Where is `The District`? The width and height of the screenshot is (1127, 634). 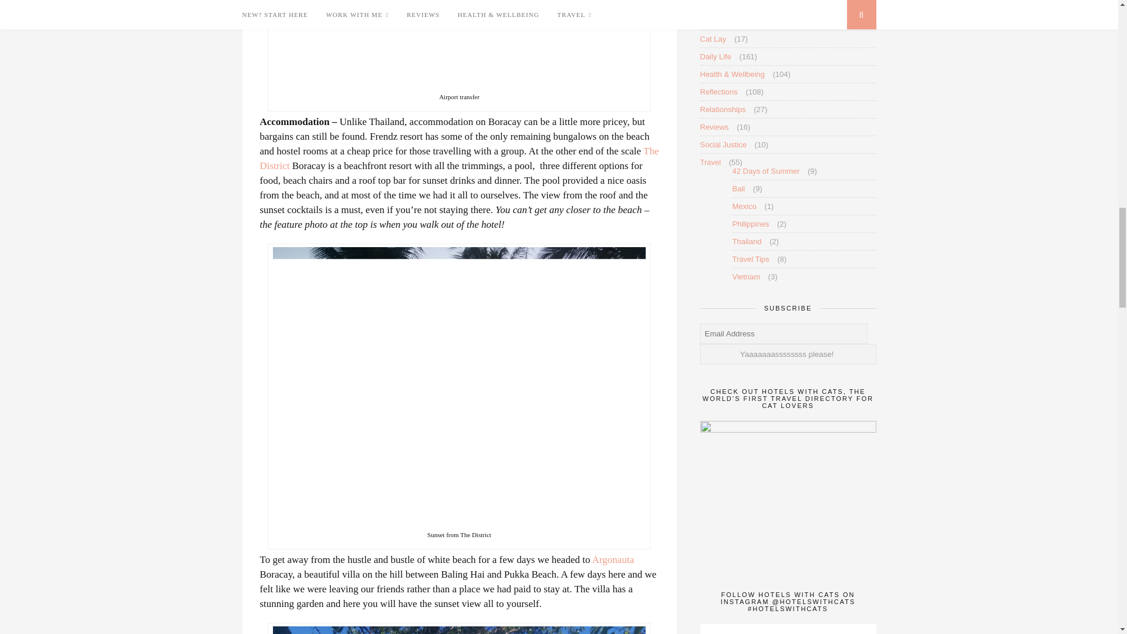 The District is located at coordinates (458, 158).